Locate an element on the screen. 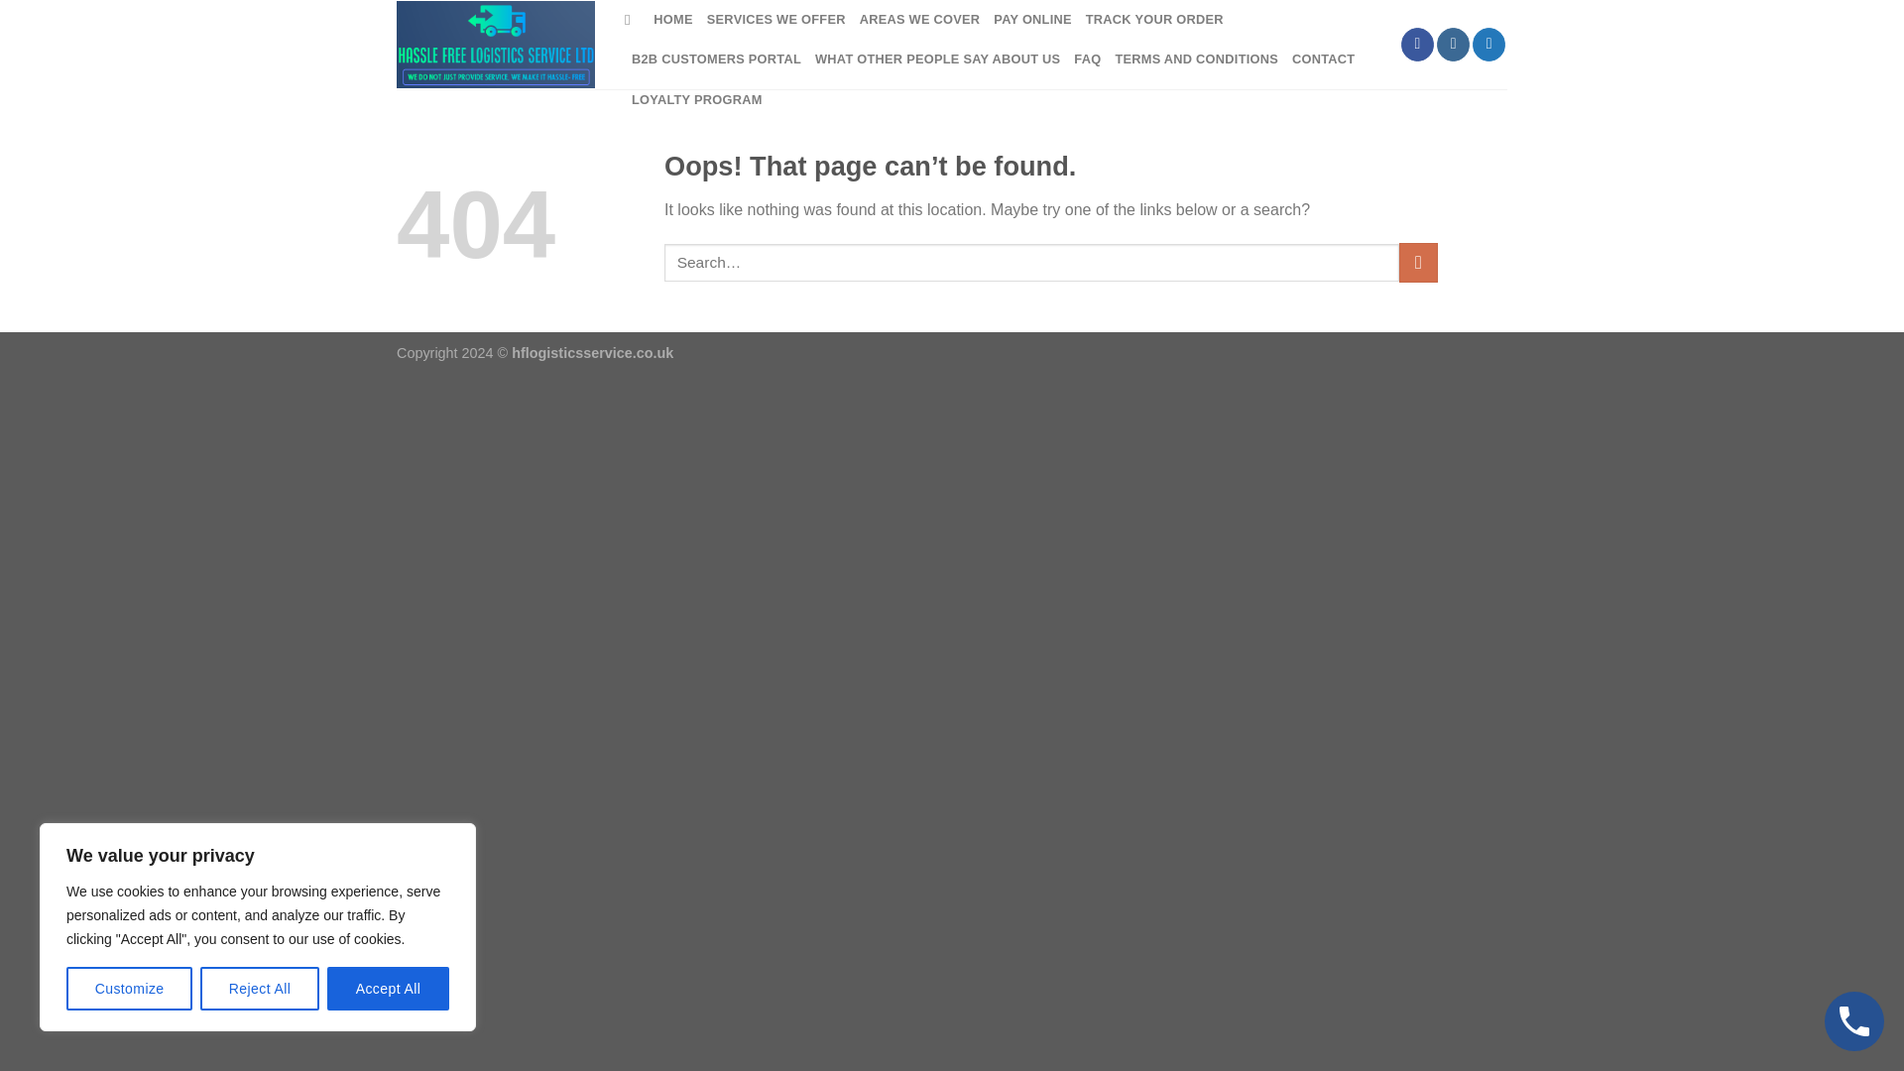 The width and height of the screenshot is (1904, 1071). LOYALTY PROGRAM is located at coordinates (697, 99).